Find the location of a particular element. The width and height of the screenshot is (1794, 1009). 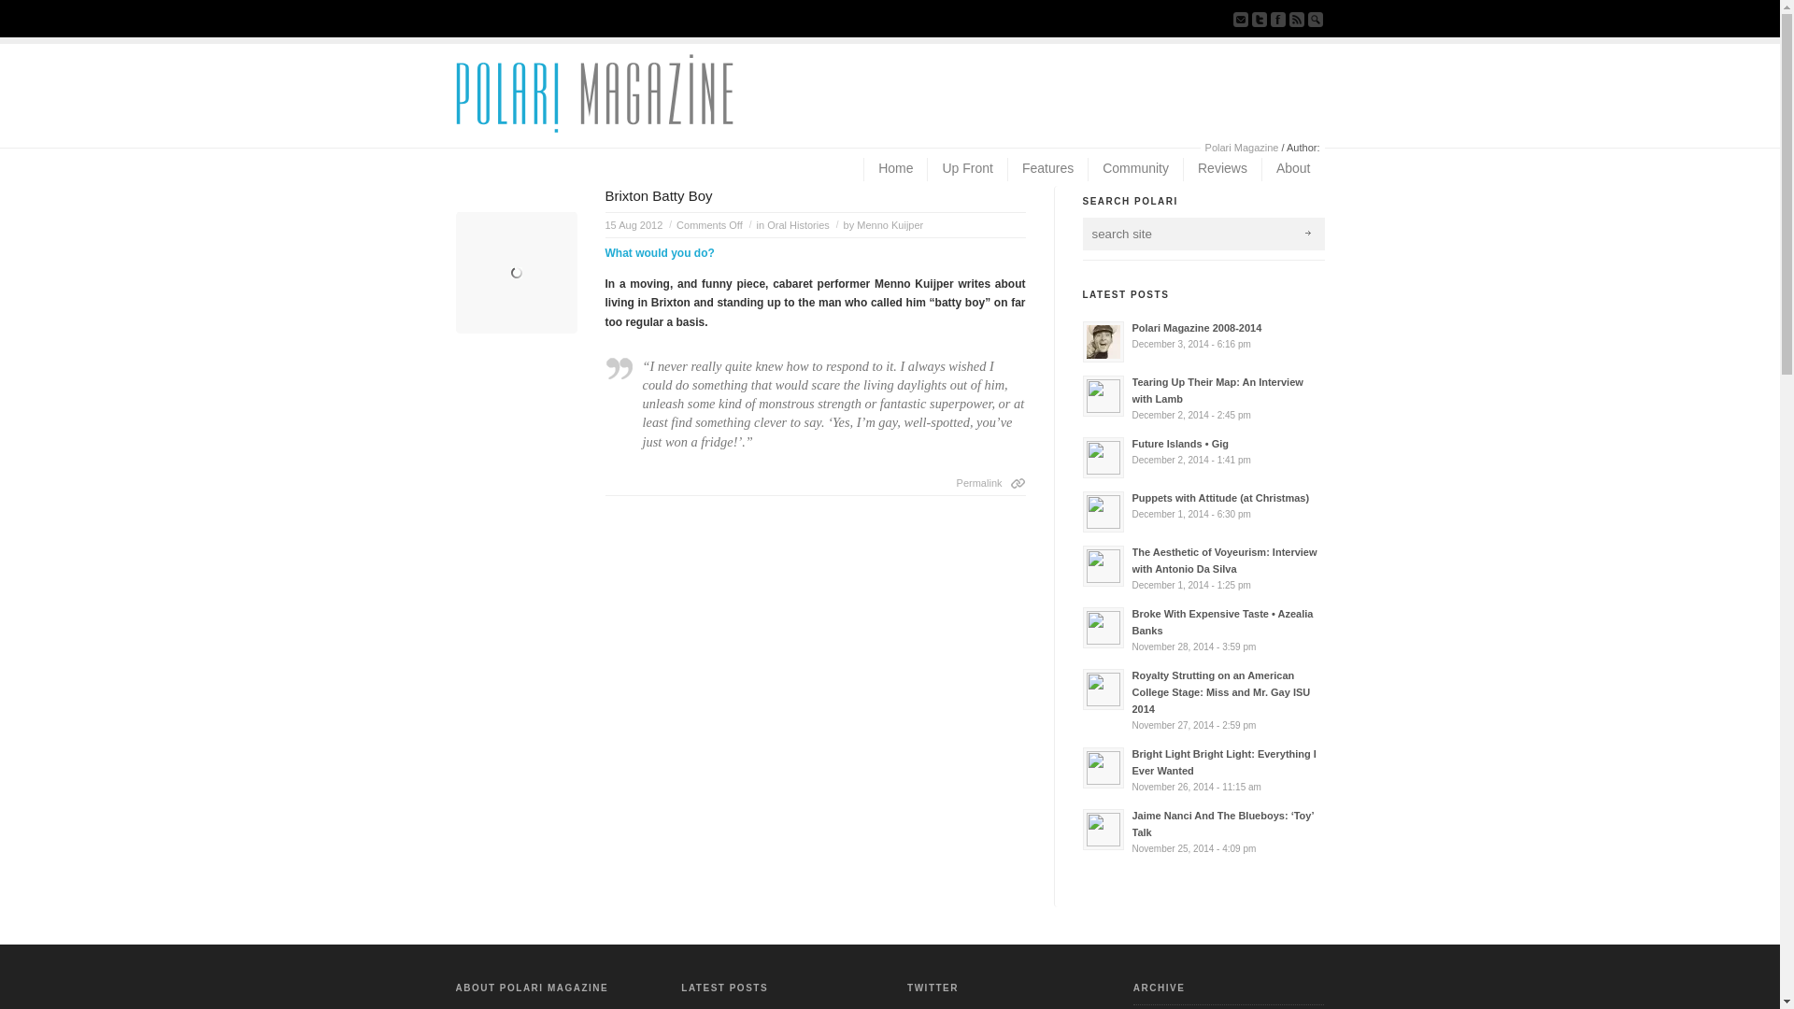

Follow us on Twitter is located at coordinates (1260, 19).